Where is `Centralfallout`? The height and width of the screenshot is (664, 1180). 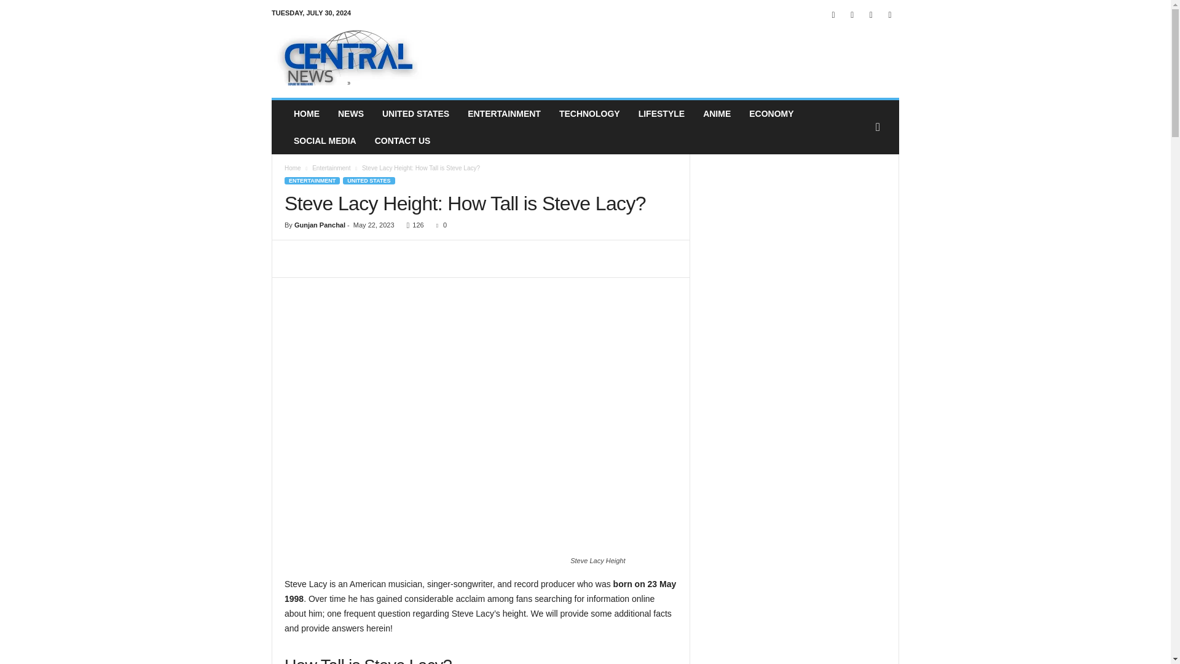
Centralfallout is located at coordinates (355, 58).